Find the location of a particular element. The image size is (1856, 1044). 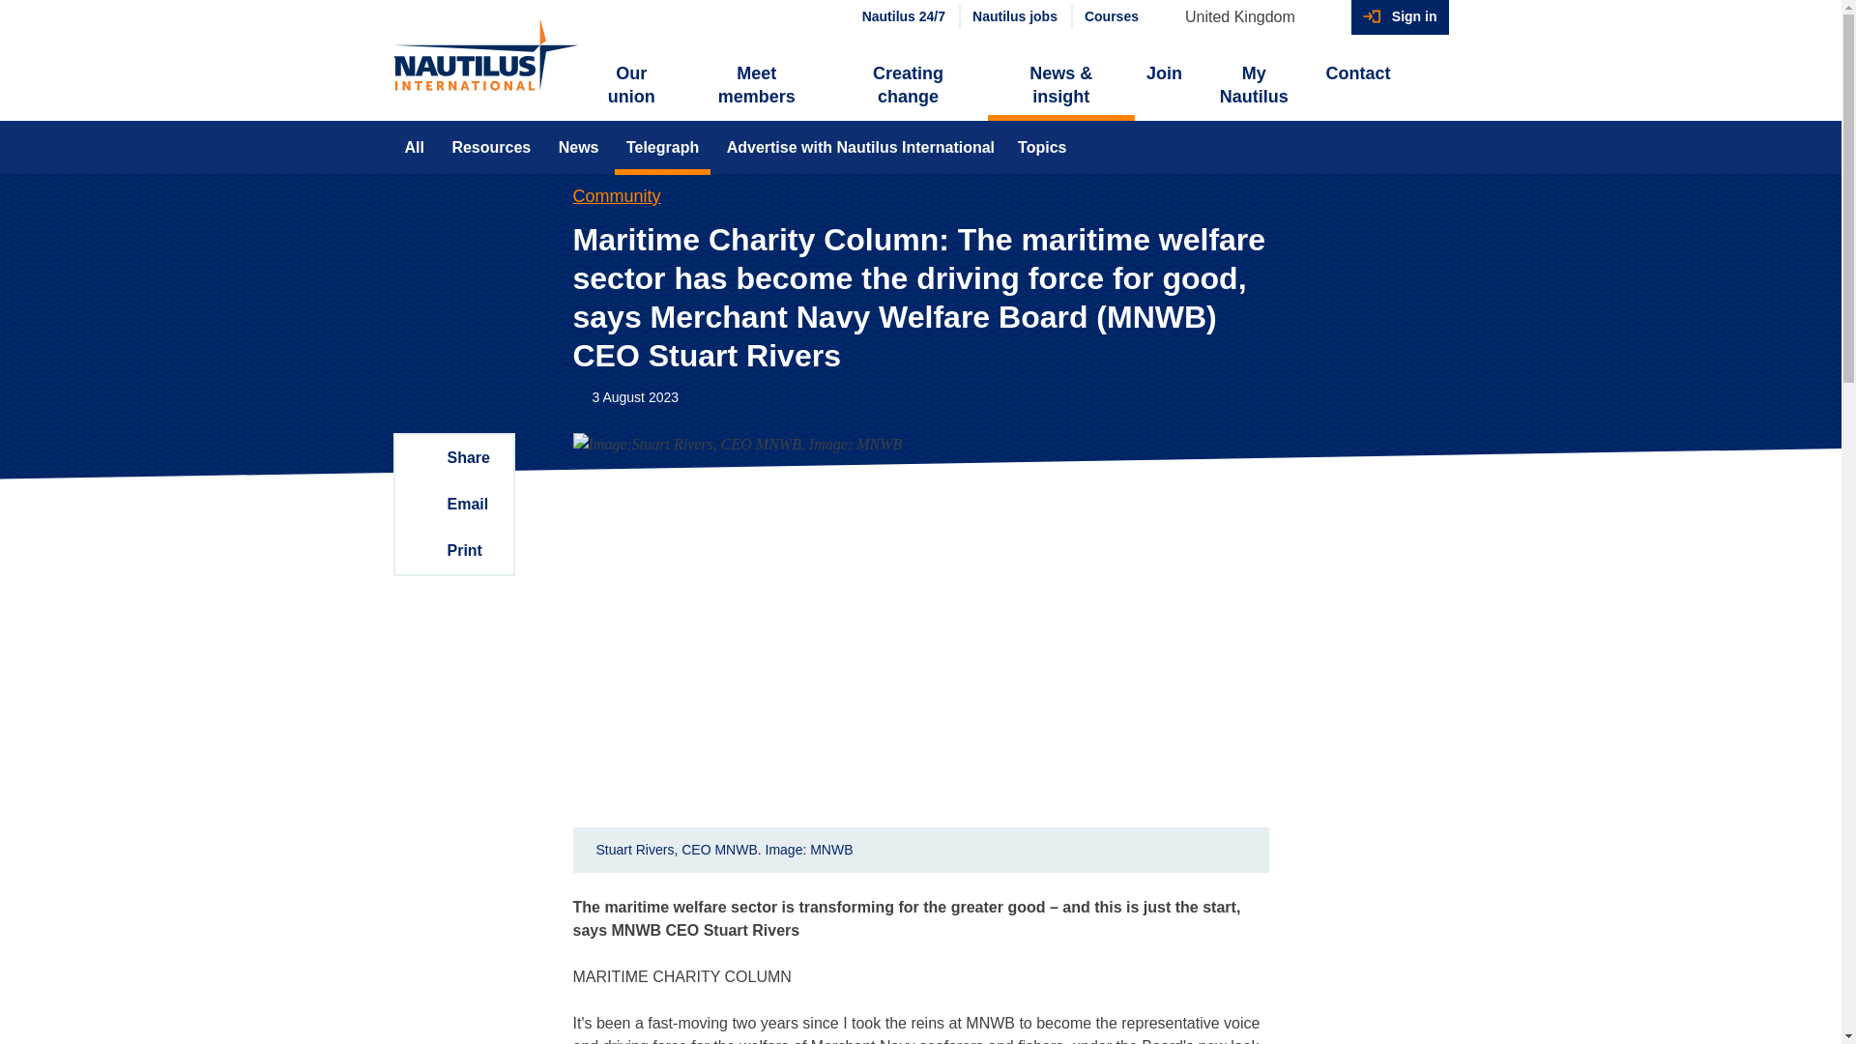

My Nautilus is located at coordinates (1253, 85).